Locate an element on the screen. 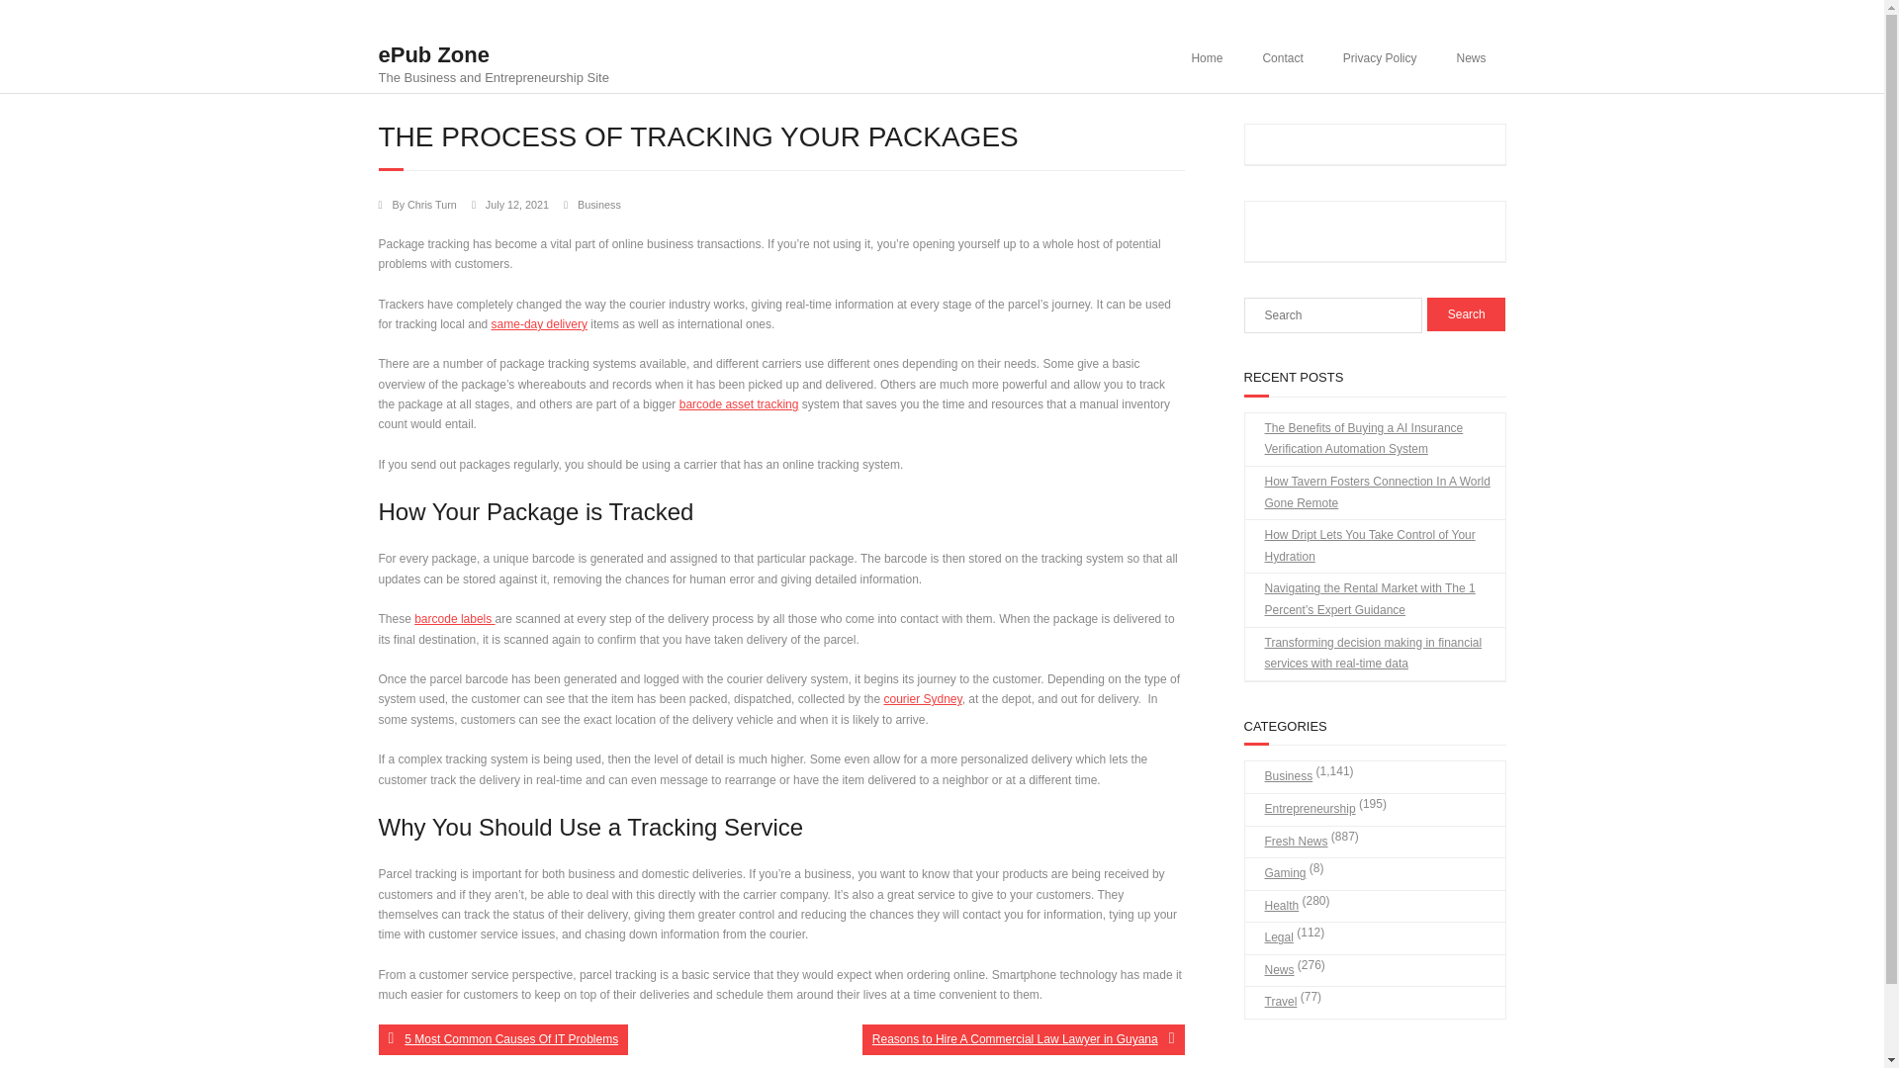 The image size is (1899, 1068). Home is located at coordinates (1207, 57).